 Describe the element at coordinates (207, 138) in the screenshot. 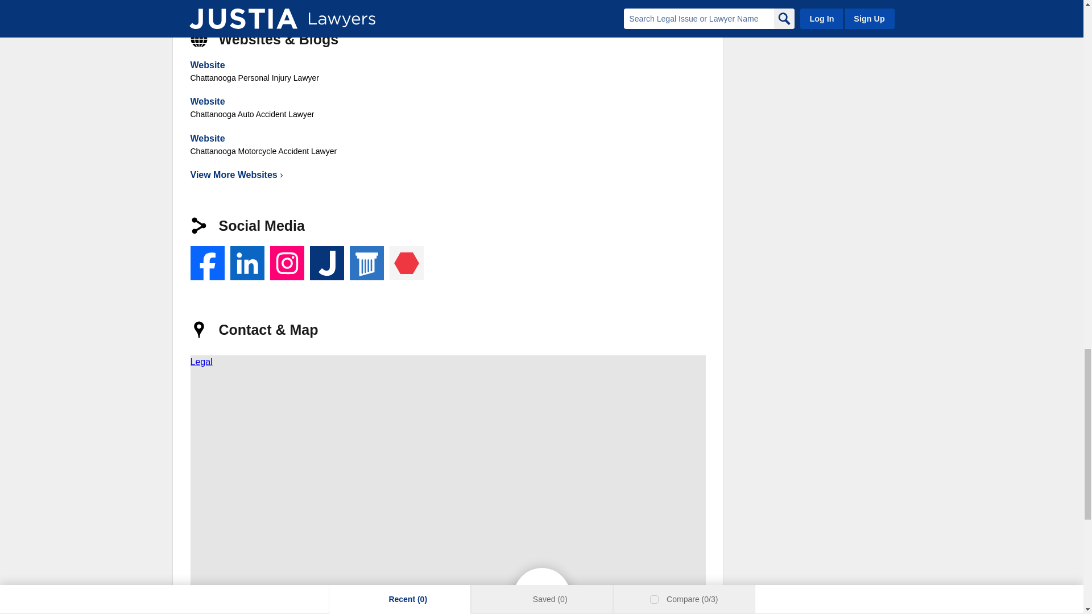

I see `Website` at that location.